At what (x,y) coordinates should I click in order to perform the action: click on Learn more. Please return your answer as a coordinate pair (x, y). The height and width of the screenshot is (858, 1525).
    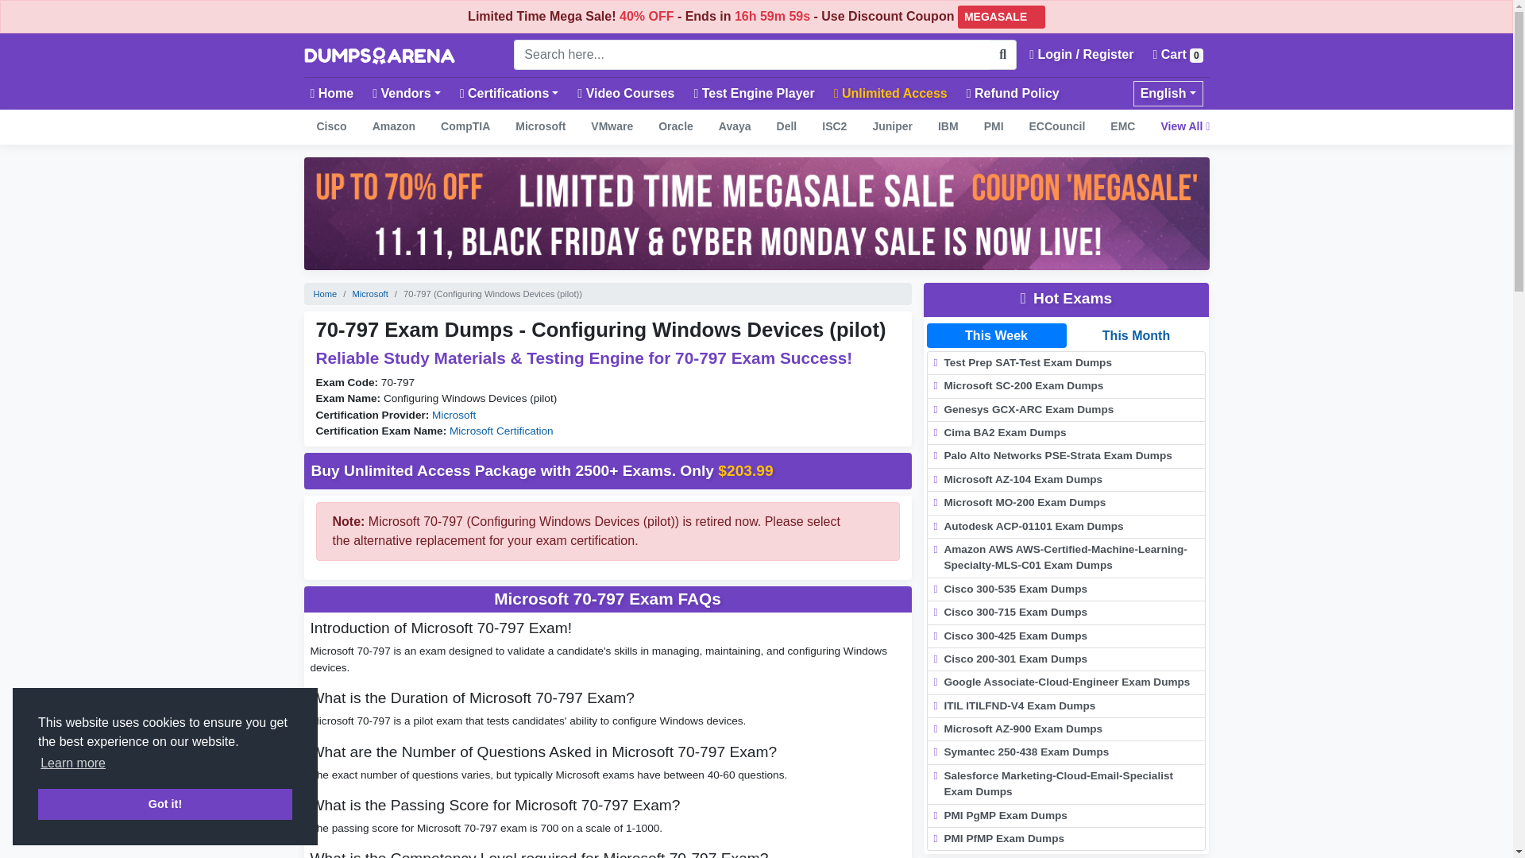
    Looking at the image, I should click on (73, 763).